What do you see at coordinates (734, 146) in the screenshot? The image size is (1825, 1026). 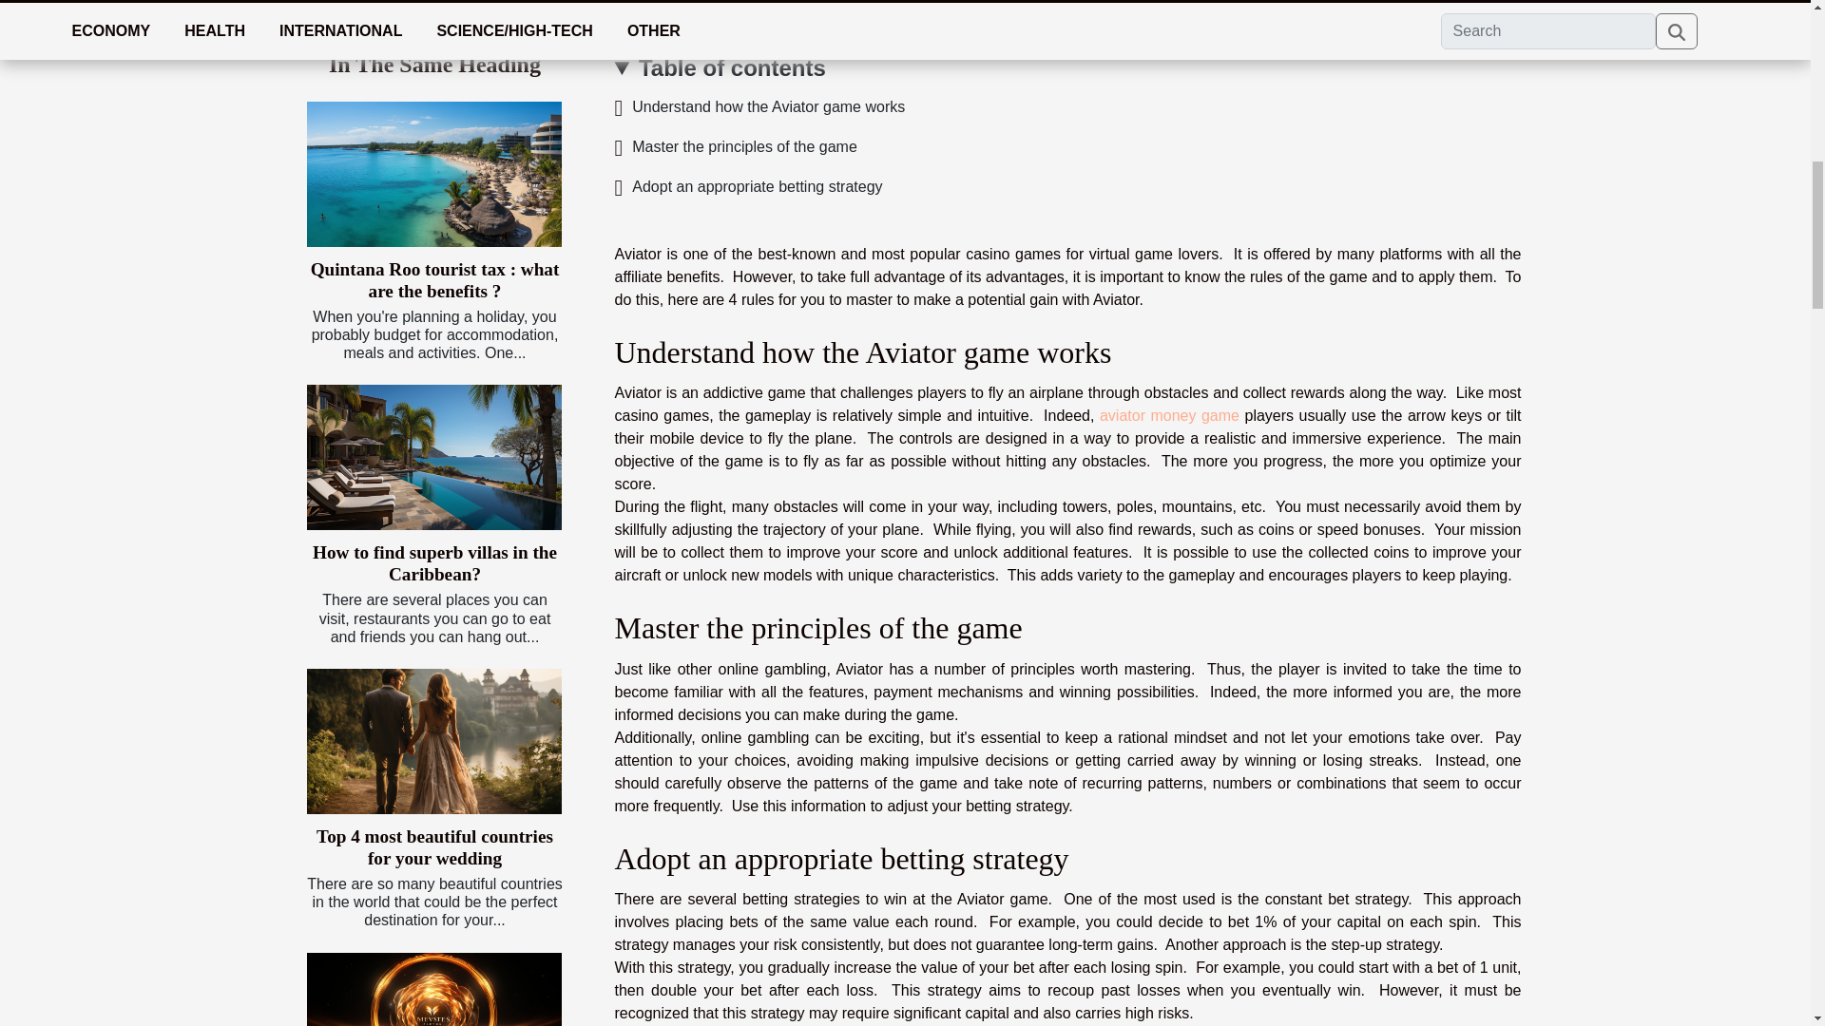 I see `Master the principles of the game` at bounding box center [734, 146].